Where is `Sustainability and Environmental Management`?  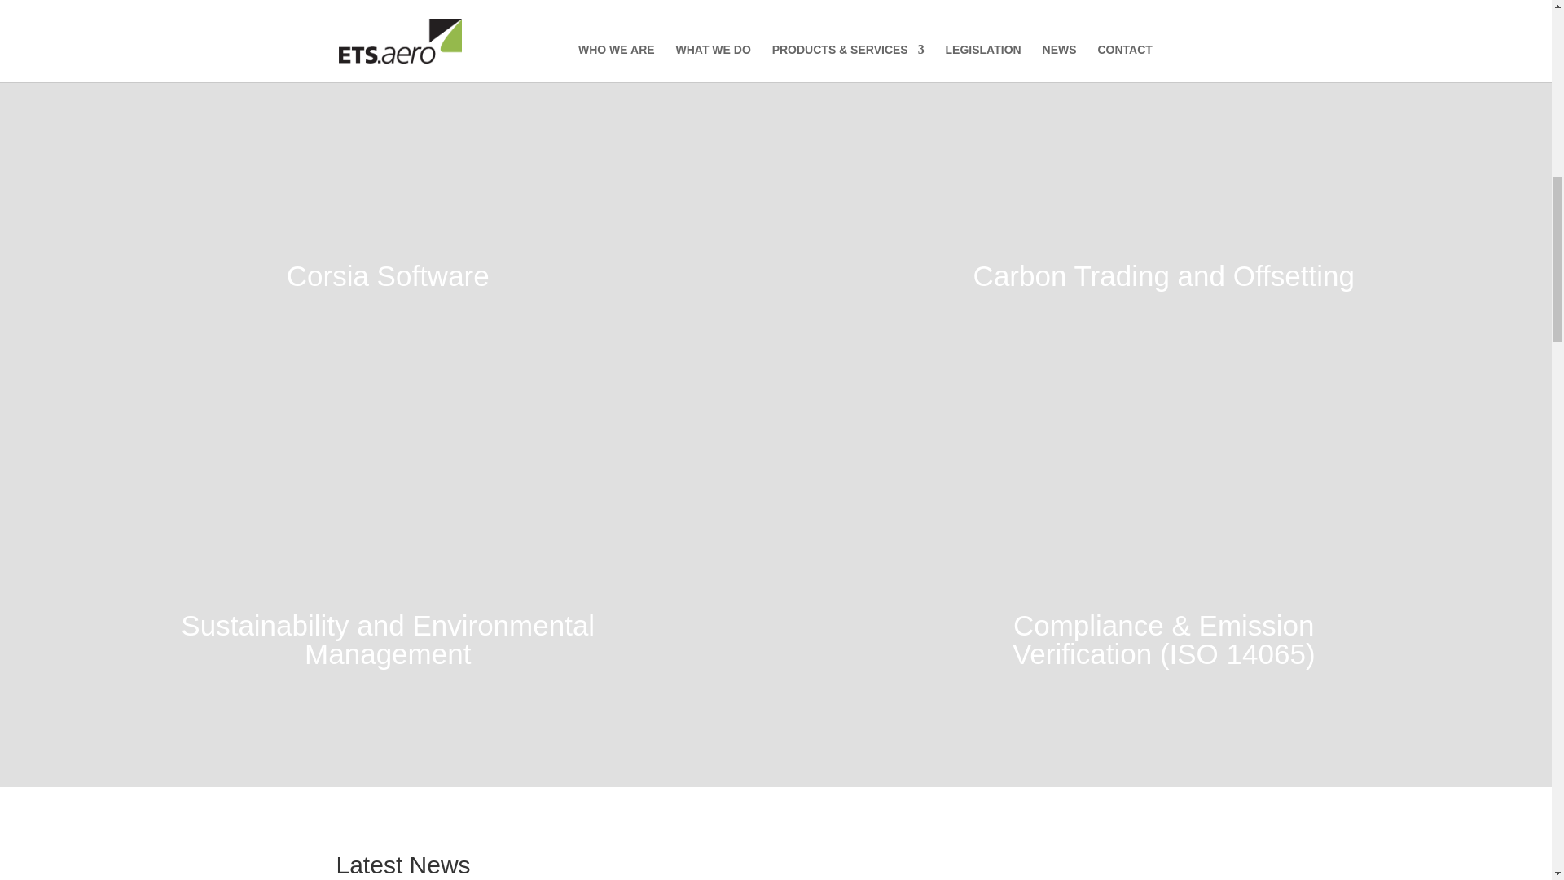
Sustainability and Environmental Management is located at coordinates (388, 639).